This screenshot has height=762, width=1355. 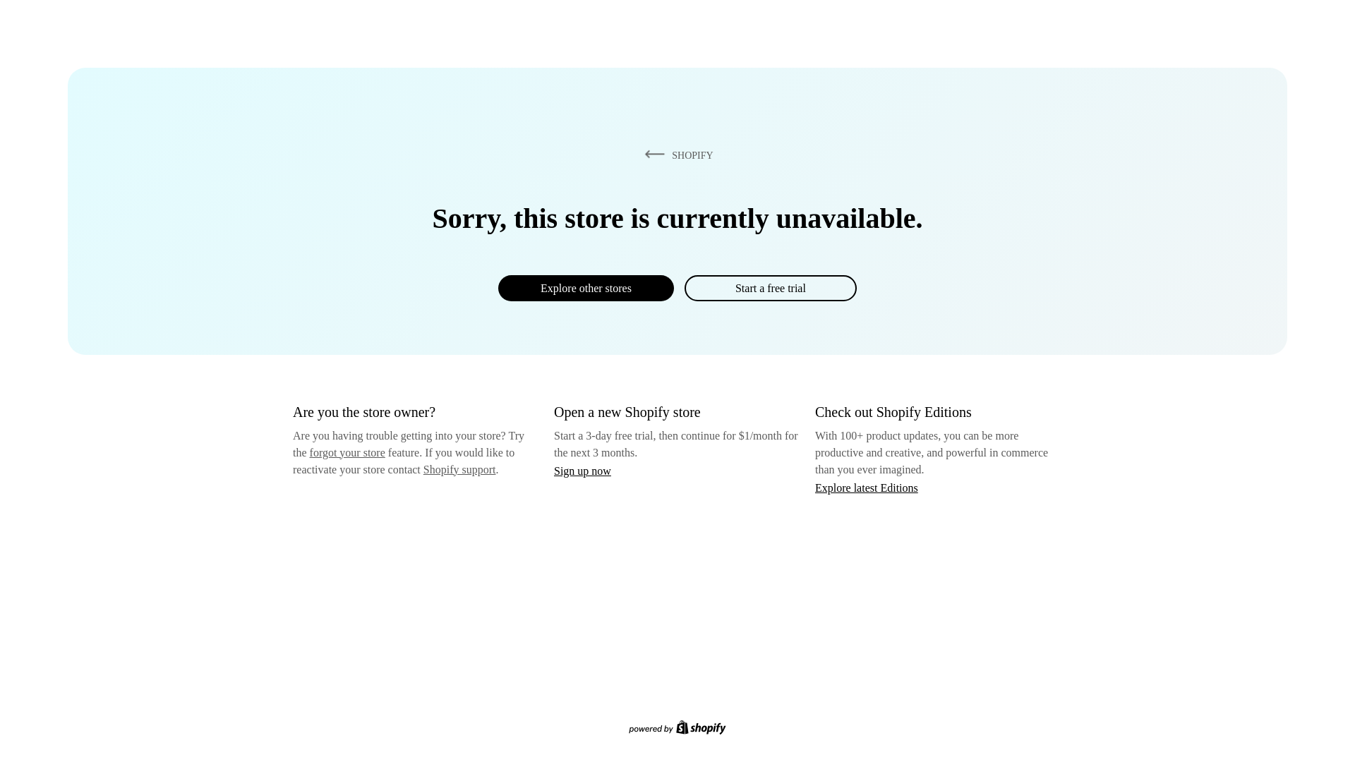 What do you see at coordinates (770, 288) in the screenshot?
I see `Start a free trial` at bounding box center [770, 288].